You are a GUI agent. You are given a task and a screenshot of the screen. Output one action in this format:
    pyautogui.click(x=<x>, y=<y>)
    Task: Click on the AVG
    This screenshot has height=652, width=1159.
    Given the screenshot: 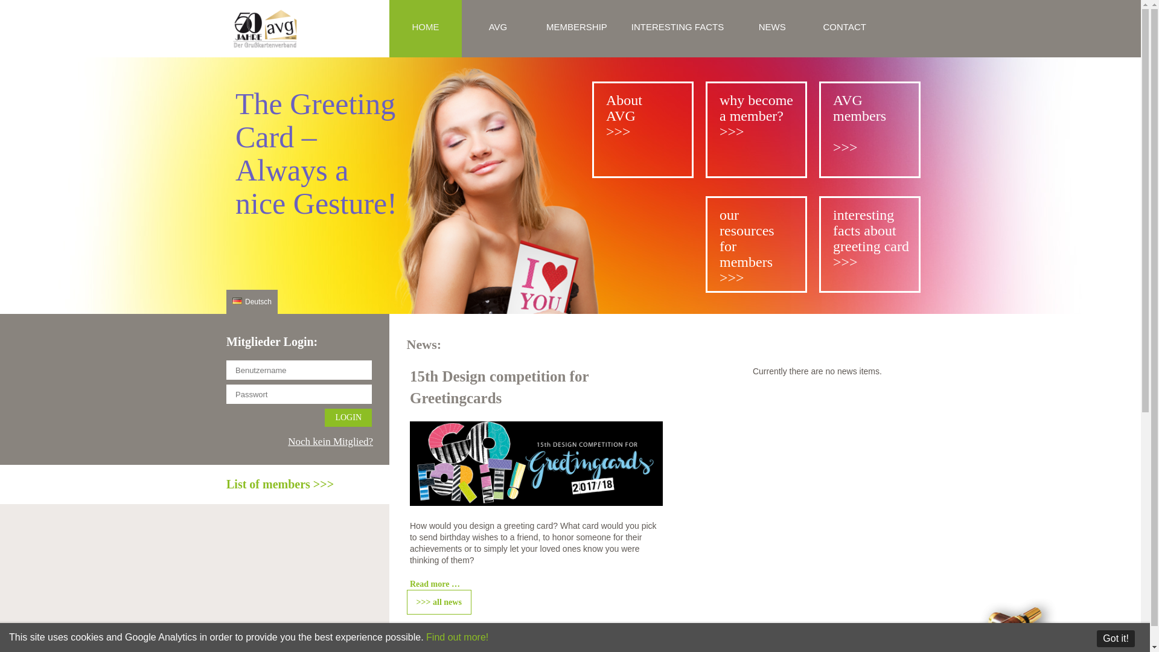 What is the action you would take?
    pyautogui.click(x=497, y=29)
    